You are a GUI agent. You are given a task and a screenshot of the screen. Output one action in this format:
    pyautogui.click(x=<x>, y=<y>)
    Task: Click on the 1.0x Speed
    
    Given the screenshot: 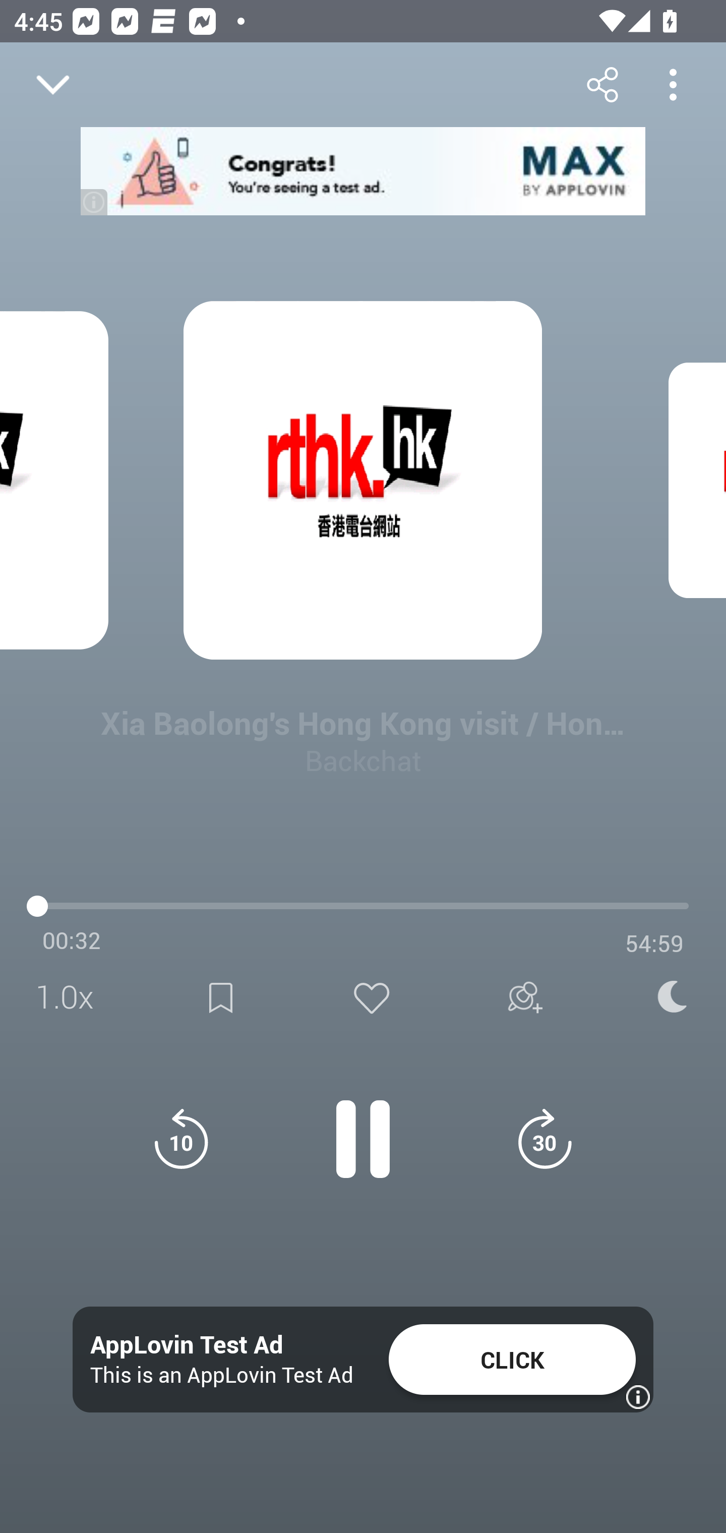 What is the action you would take?
    pyautogui.click(x=71, y=997)
    